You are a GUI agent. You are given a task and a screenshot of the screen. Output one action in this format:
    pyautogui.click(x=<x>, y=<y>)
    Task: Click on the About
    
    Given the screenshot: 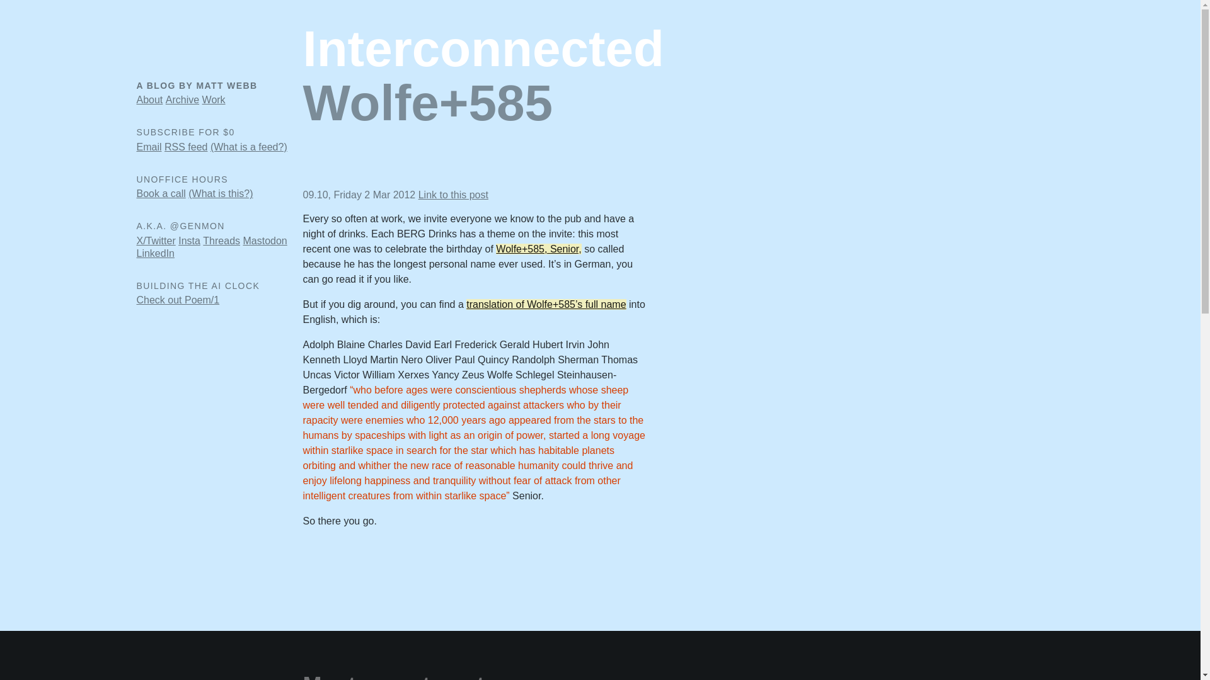 What is the action you would take?
    pyautogui.click(x=149, y=99)
    